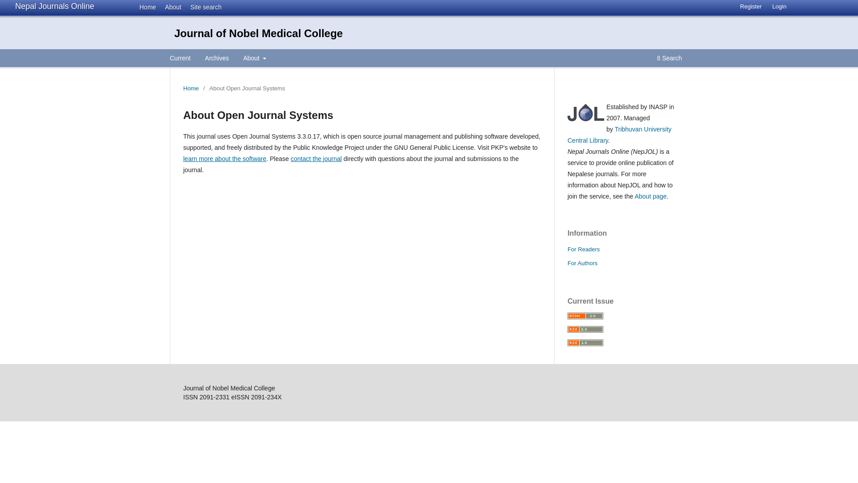 This screenshot has width=858, height=483. Describe the element at coordinates (316, 158) in the screenshot. I see `contact the journal` at that location.